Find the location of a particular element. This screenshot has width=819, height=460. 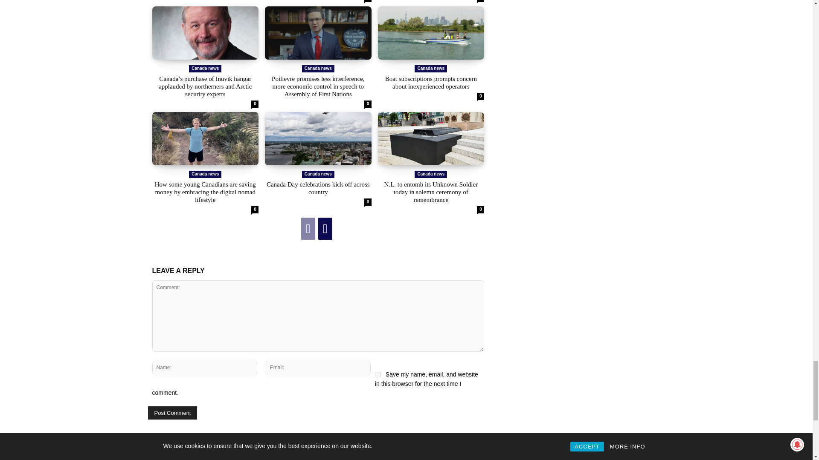

yes is located at coordinates (378, 374).